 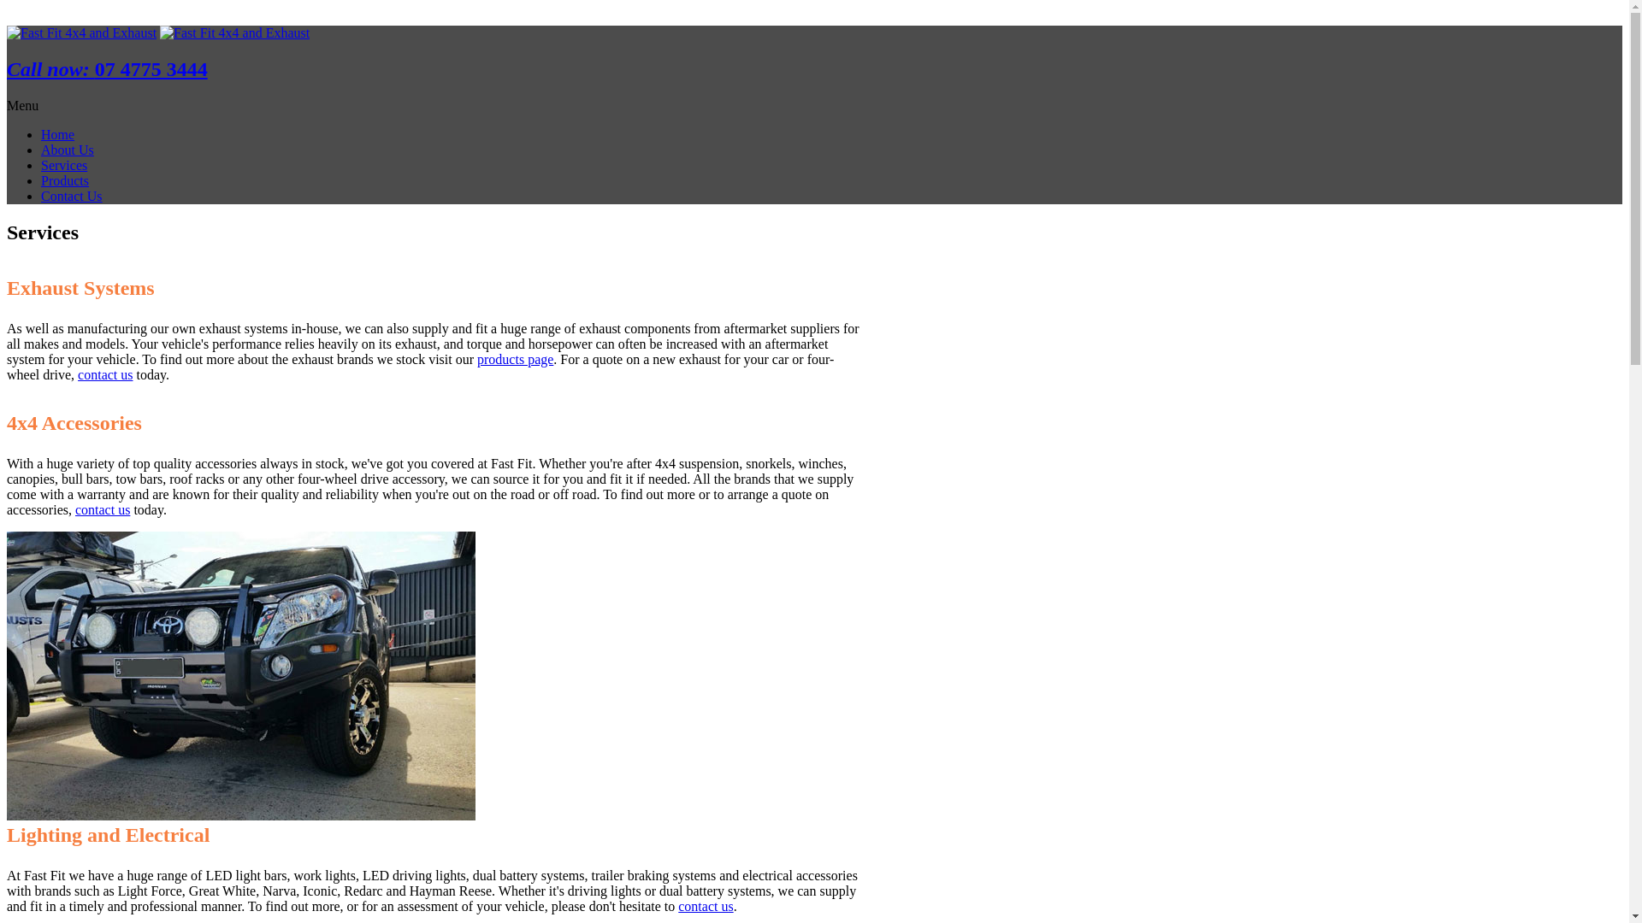 I want to click on Services, so click(x=64, y=166).